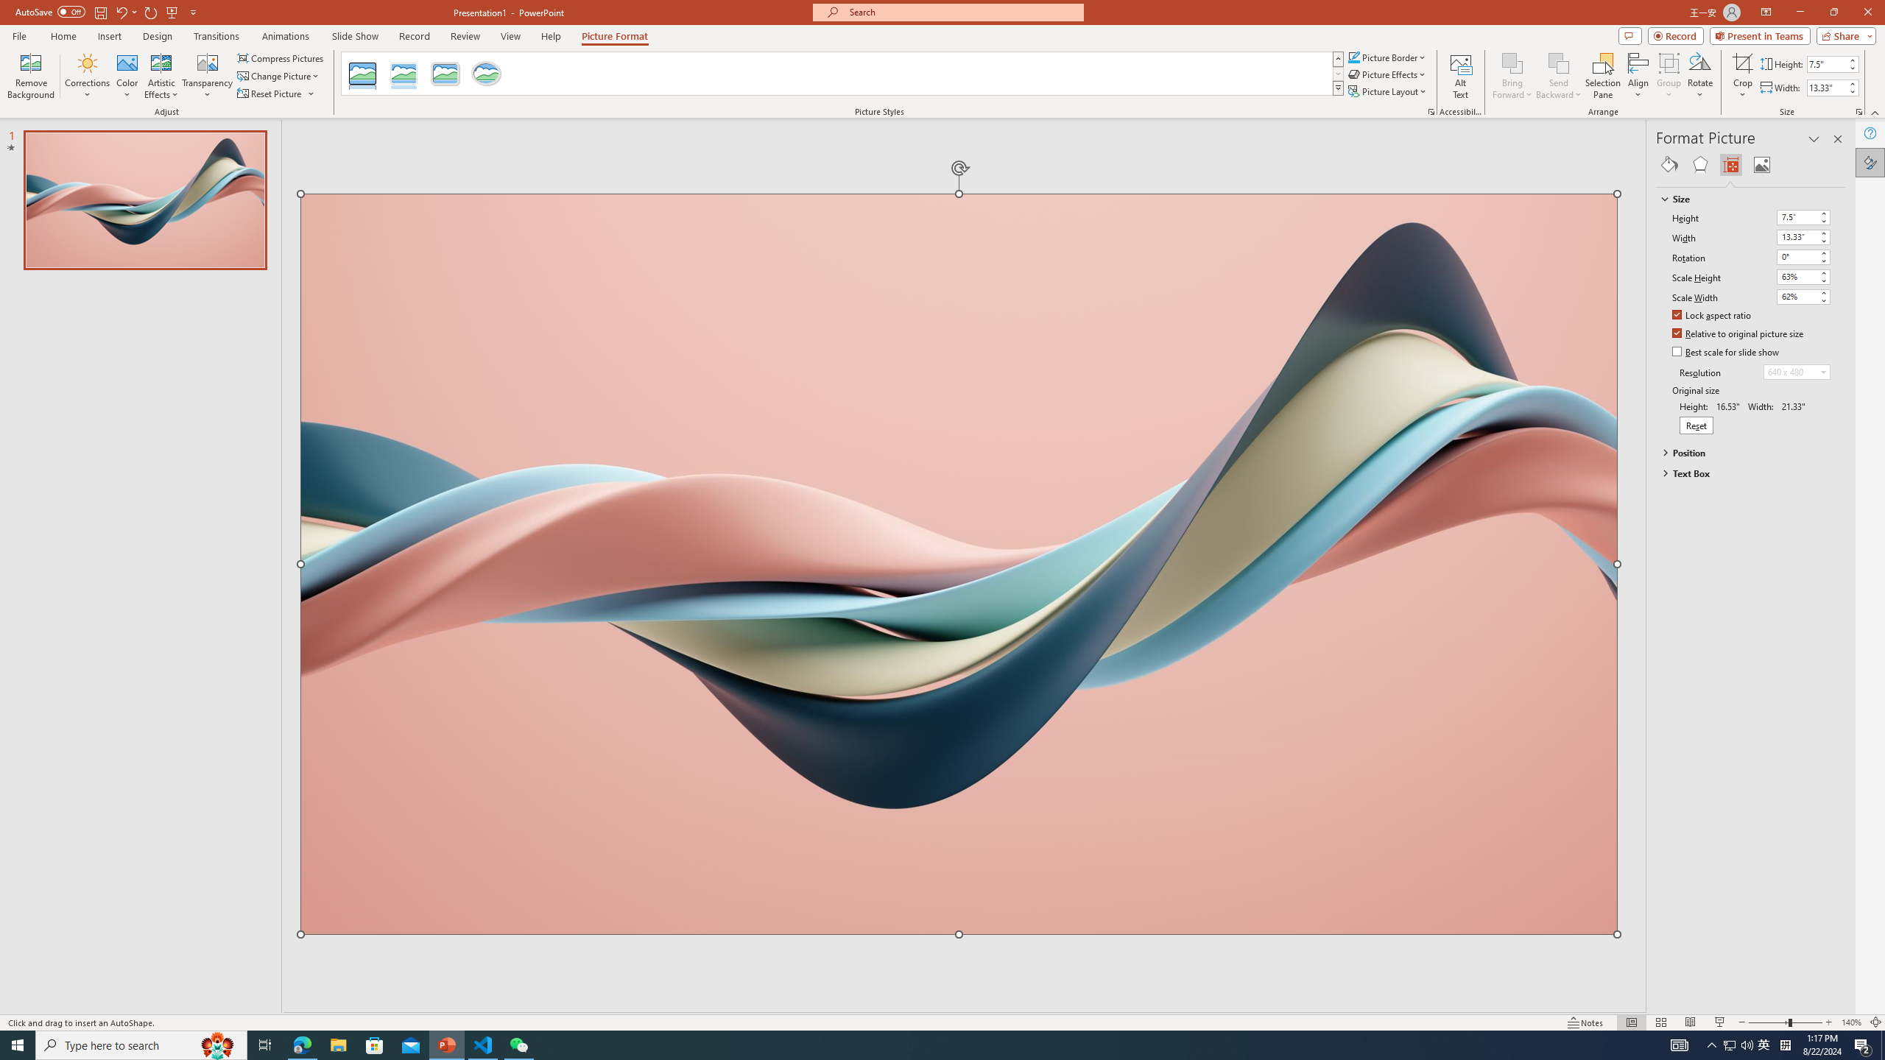 The image size is (1885, 1060). I want to click on Picture Format, so click(616, 36).